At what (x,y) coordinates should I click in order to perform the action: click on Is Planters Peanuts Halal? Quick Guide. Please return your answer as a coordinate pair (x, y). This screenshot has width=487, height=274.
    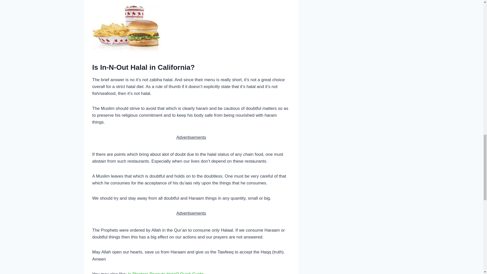
    Looking at the image, I should click on (166, 273).